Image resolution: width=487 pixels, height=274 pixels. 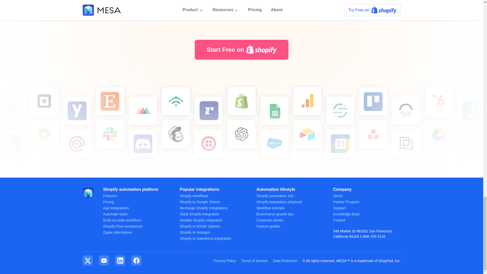 What do you see at coordinates (279, 202) in the screenshot?
I see `Shopify automation playbook` at bounding box center [279, 202].